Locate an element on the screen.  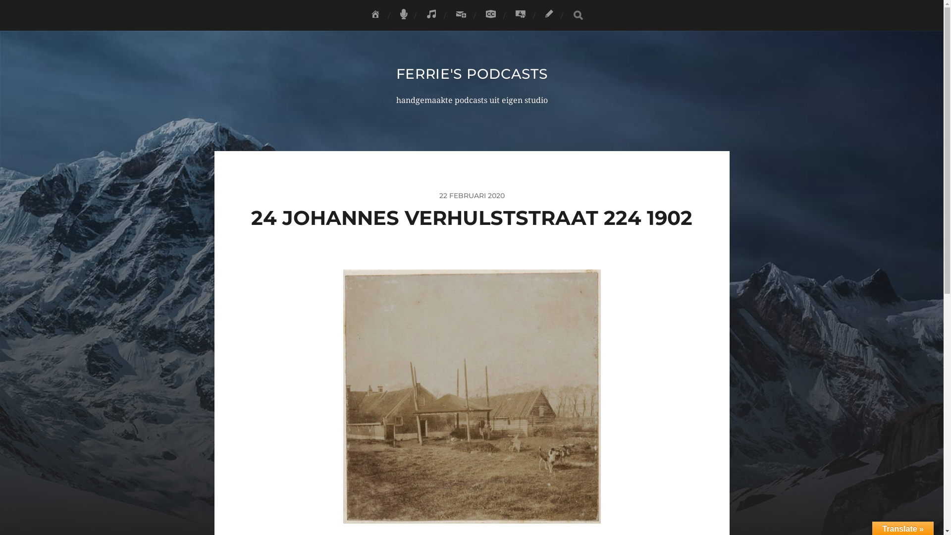
ABONNEREN is located at coordinates (461, 15).